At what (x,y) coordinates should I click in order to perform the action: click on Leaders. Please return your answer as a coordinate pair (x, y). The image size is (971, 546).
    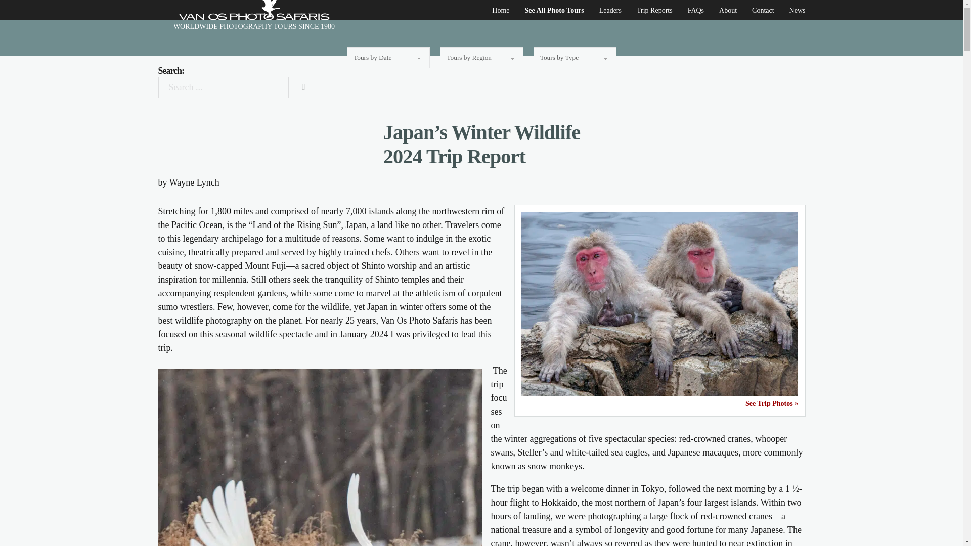
    Looking at the image, I should click on (610, 10).